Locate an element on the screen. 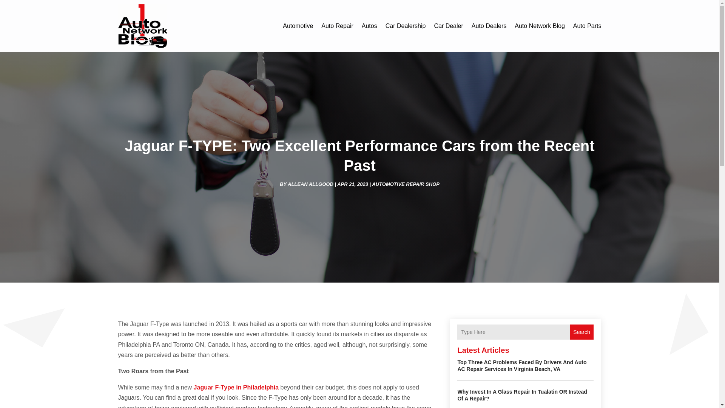 Image resolution: width=725 pixels, height=408 pixels. Car Dealership is located at coordinates (406, 26).